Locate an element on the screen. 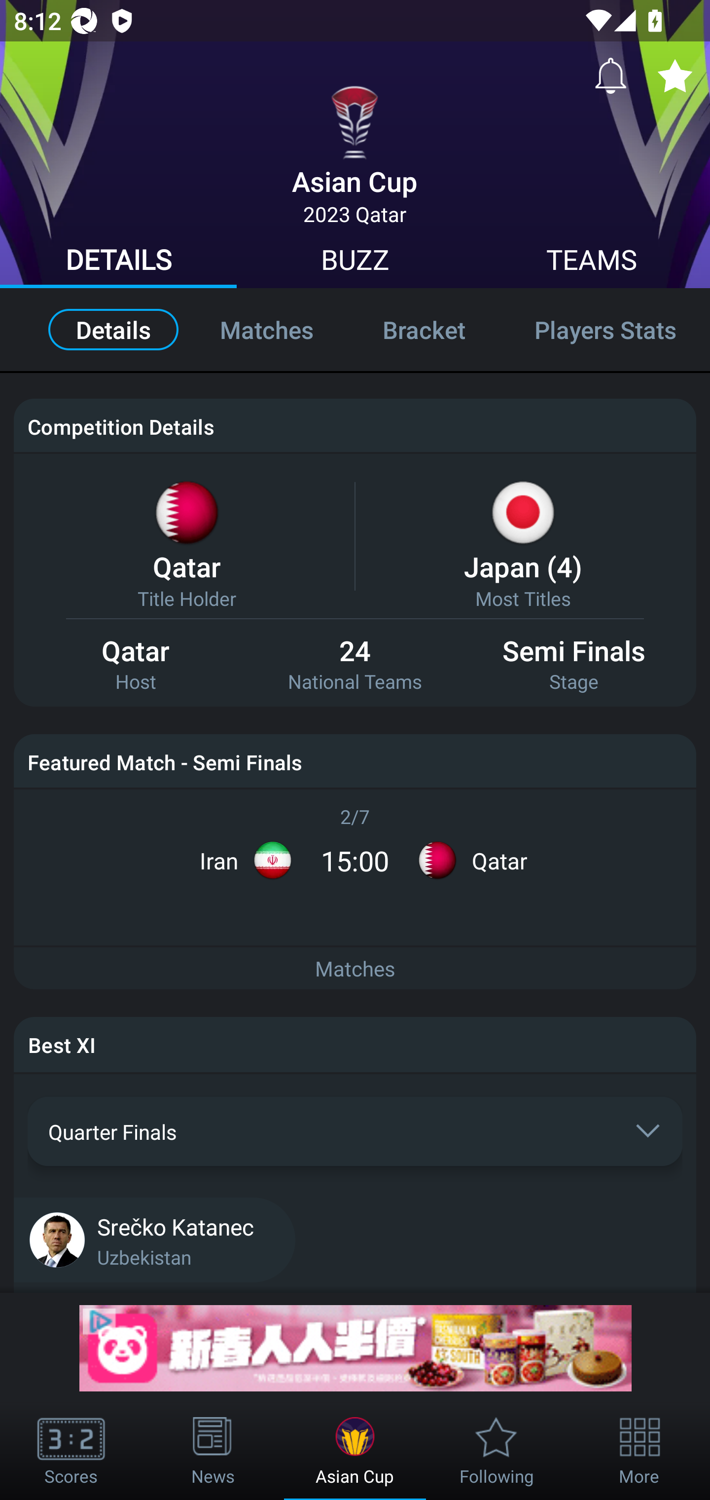  2/7 Iran 15:00 Qatar is located at coordinates (355, 848).